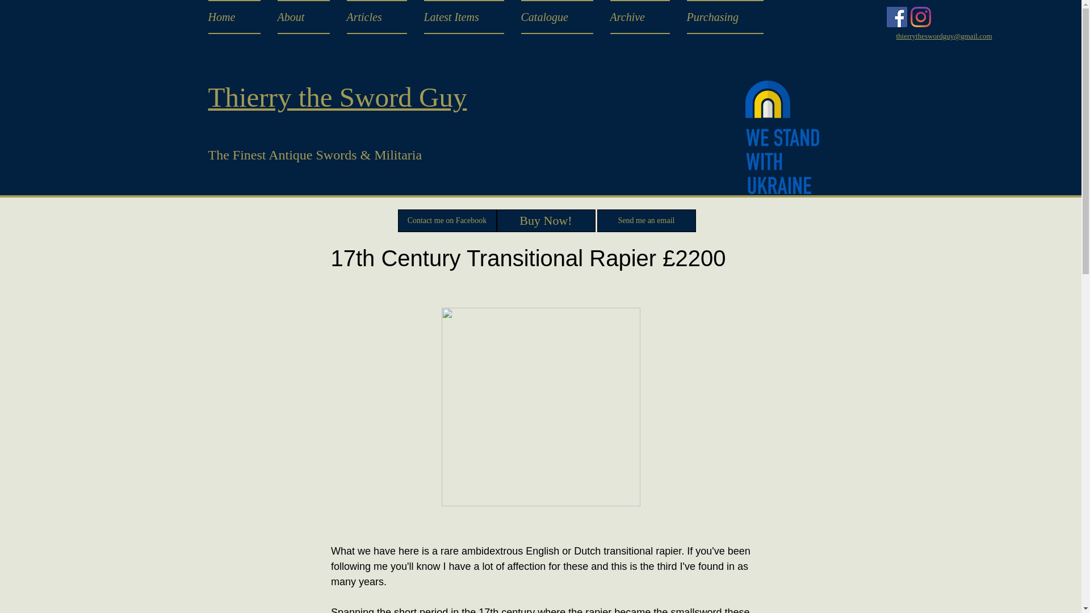 This screenshot has width=1090, height=613. Describe the element at coordinates (446, 221) in the screenshot. I see `Contact me on Facebook` at that location.